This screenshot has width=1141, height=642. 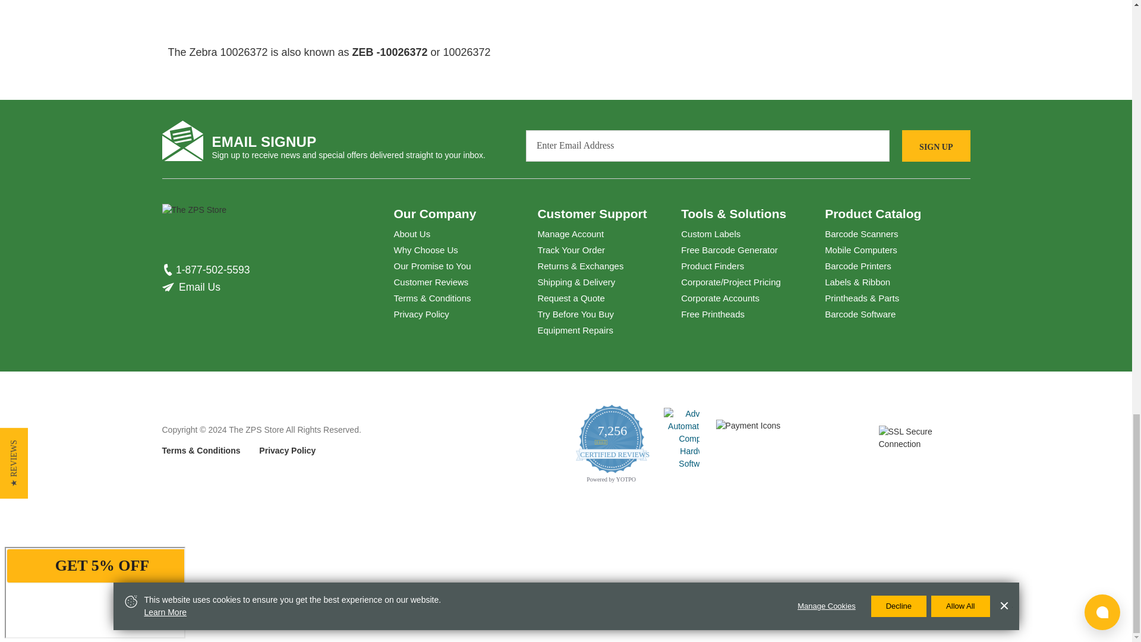 What do you see at coordinates (936, 146) in the screenshot?
I see `Sign Up` at bounding box center [936, 146].